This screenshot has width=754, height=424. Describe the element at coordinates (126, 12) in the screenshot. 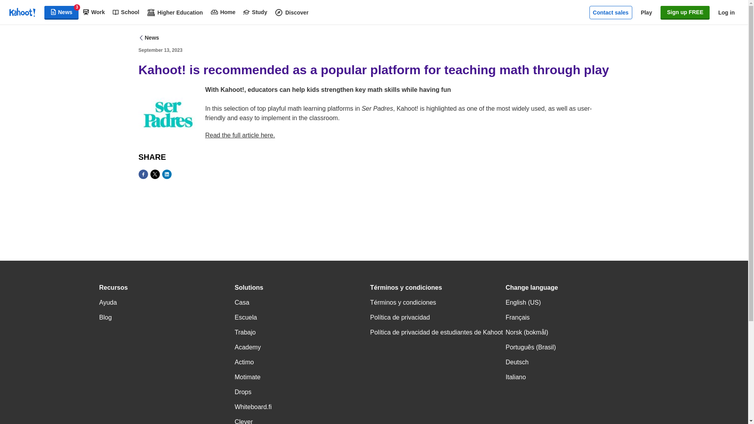

I see `School` at that location.